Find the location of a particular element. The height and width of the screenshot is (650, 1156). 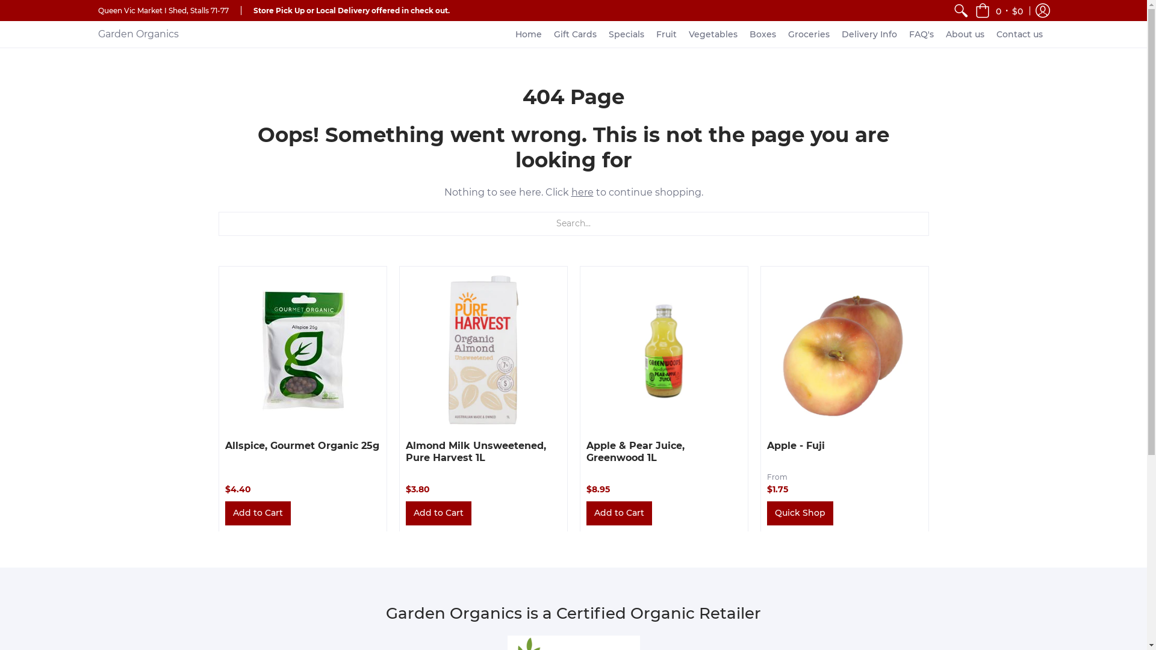

Gift Cards is located at coordinates (576, 34).